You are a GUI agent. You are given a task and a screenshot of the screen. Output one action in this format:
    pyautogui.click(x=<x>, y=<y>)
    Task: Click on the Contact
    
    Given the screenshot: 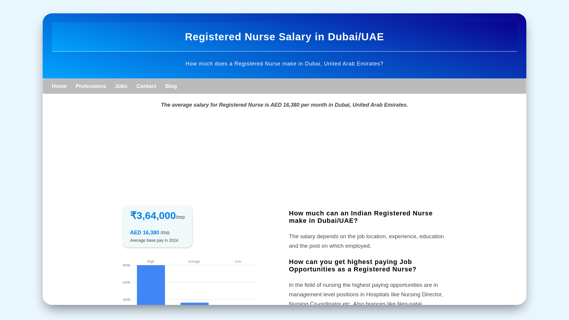 What is the action you would take?
    pyautogui.click(x=146, y=86)
    